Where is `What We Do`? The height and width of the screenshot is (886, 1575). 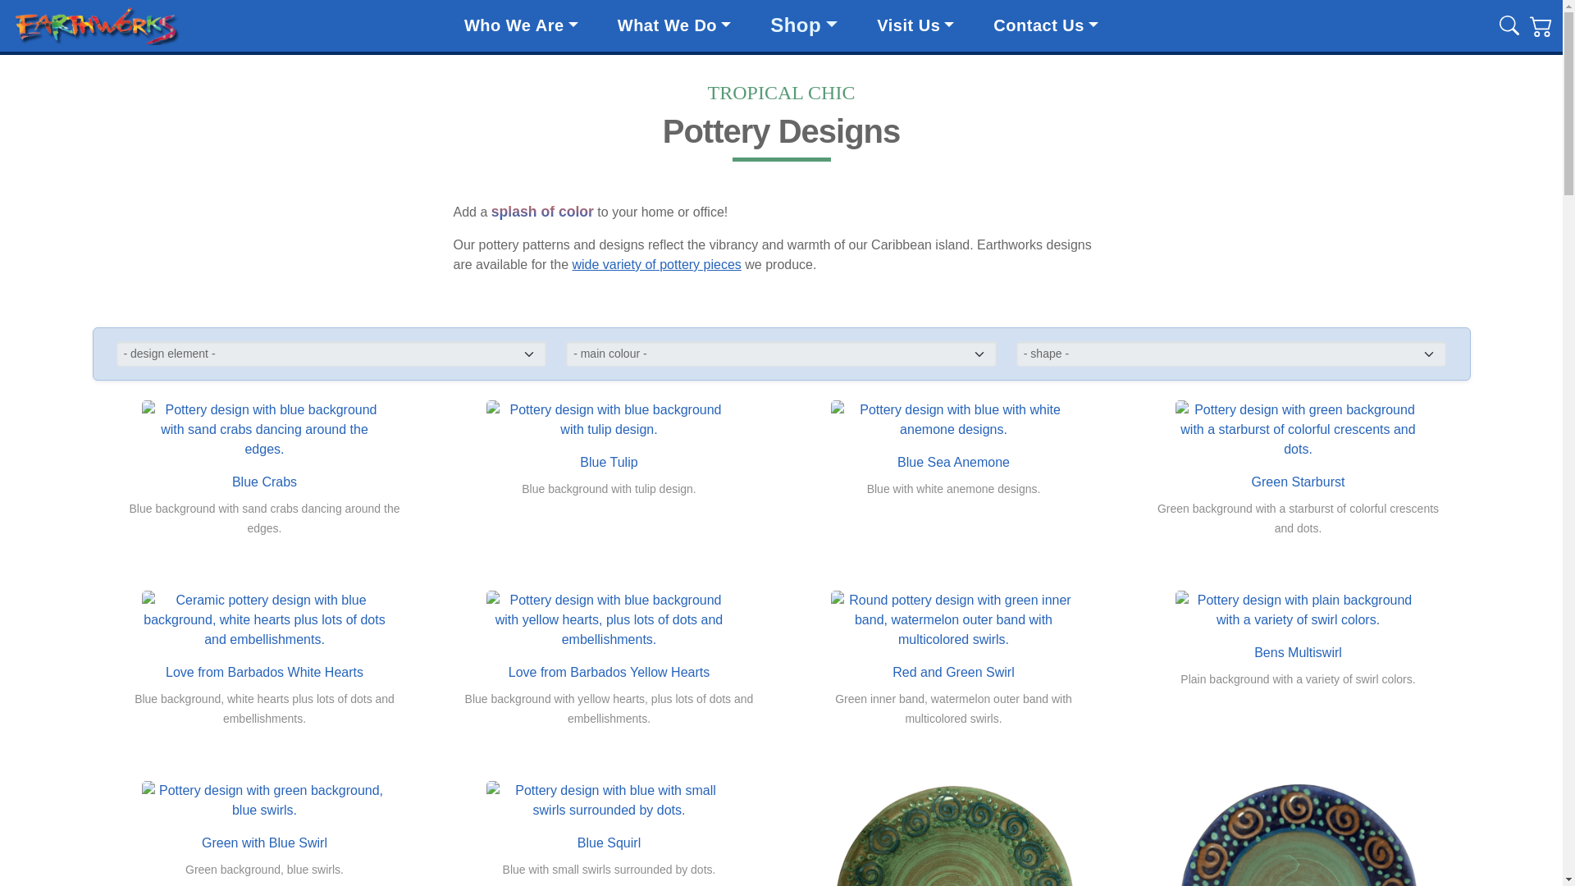
What We Do is located at coordinates (673, 25).